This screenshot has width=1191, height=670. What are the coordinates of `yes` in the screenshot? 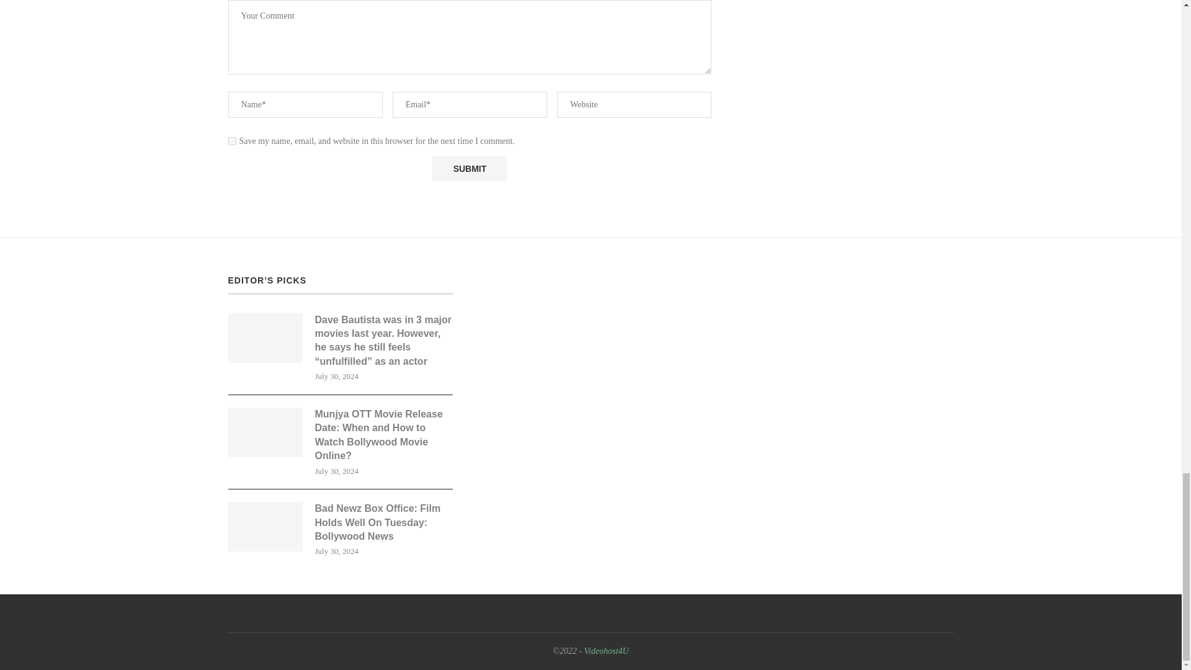 It's located at (232, 141).